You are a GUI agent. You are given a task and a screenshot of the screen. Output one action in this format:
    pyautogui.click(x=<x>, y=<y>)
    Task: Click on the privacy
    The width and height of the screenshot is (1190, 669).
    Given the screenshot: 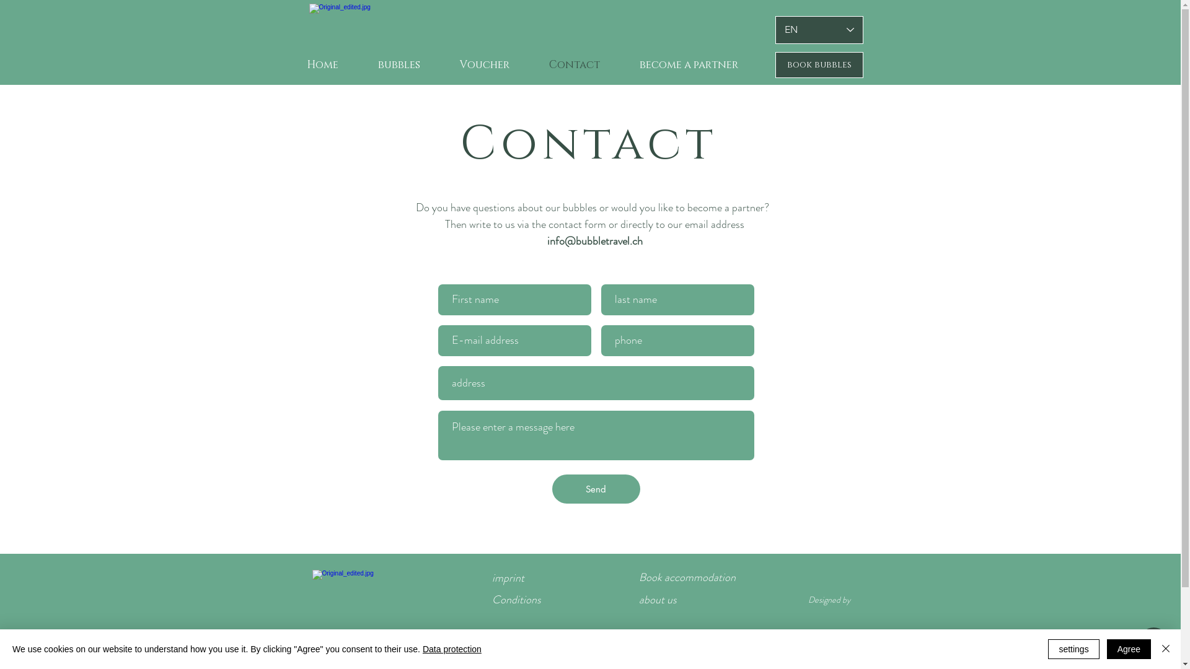 What is the action you would take?
    pyautogui.click(x=508, y=647)
    